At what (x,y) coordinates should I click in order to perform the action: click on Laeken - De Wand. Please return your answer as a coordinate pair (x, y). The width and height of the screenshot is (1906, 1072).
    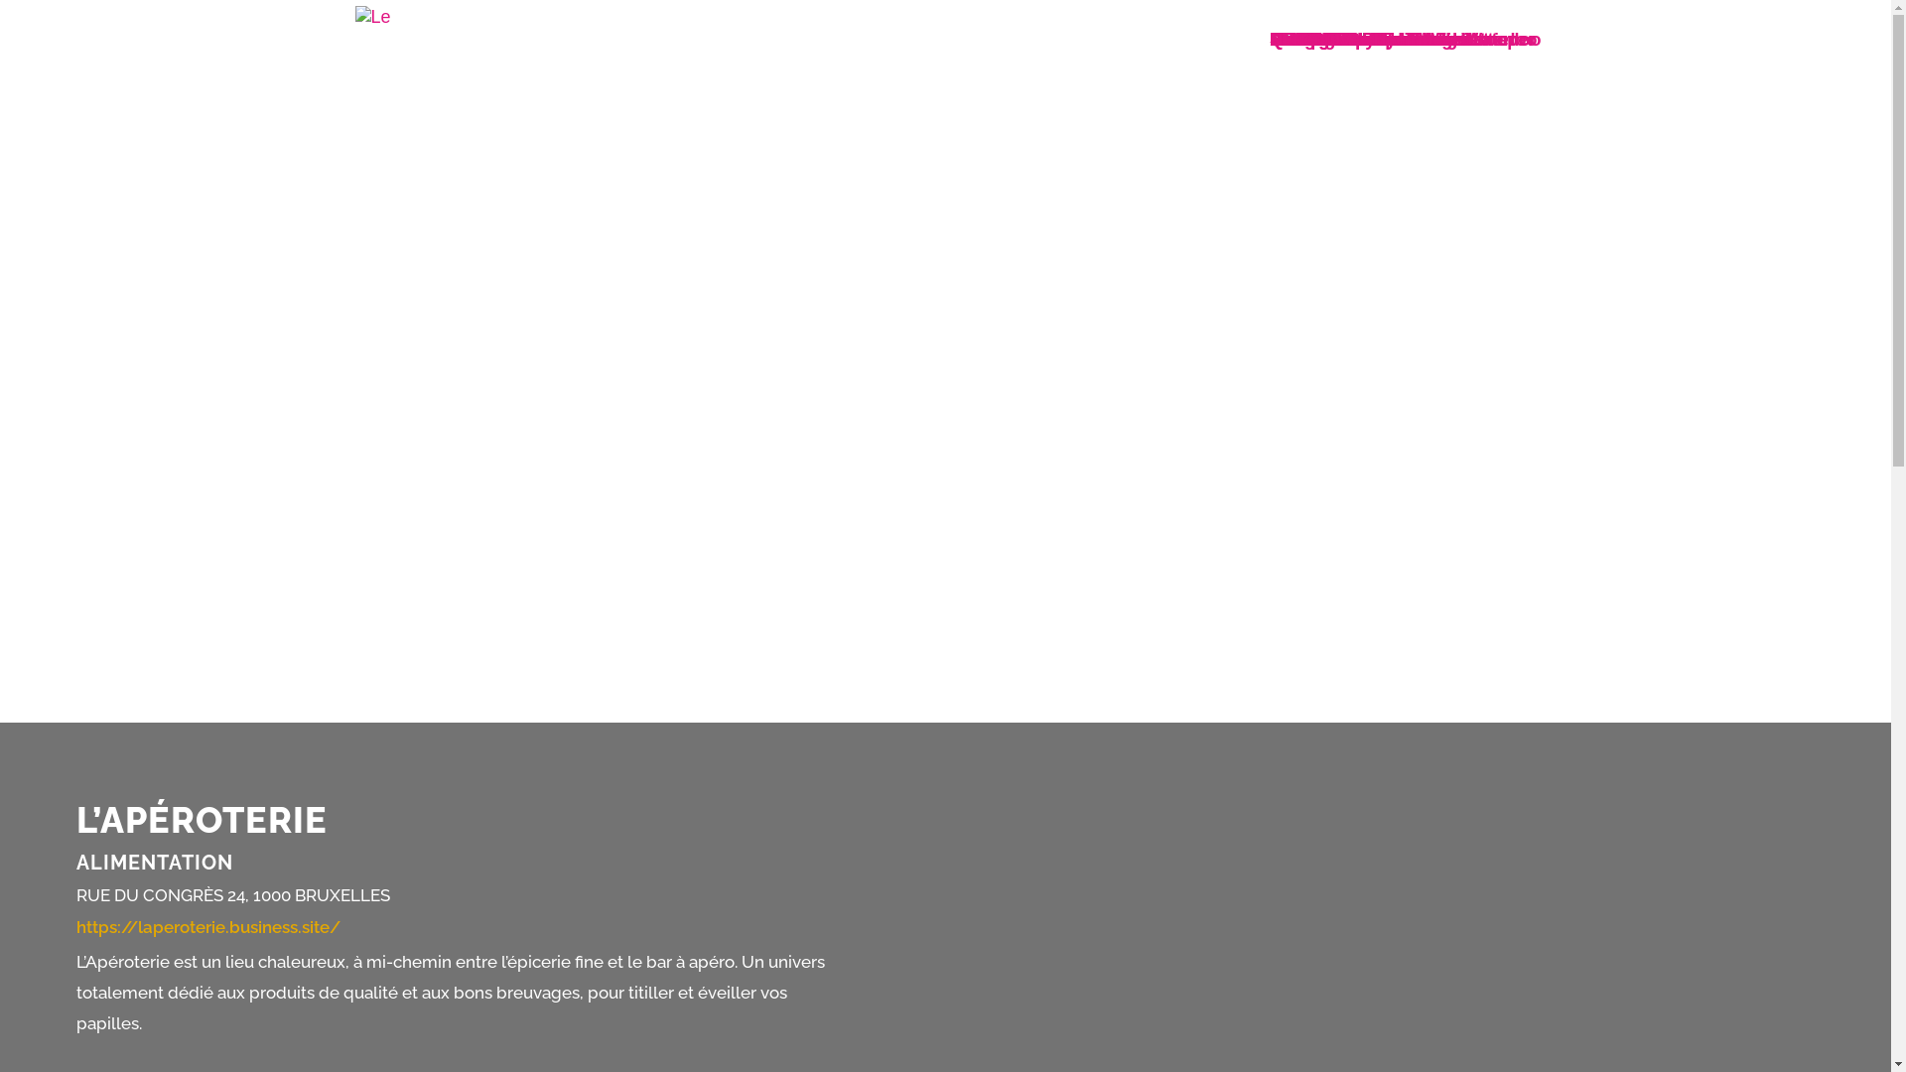
    Looking at the image, I should click on (1346, 40).